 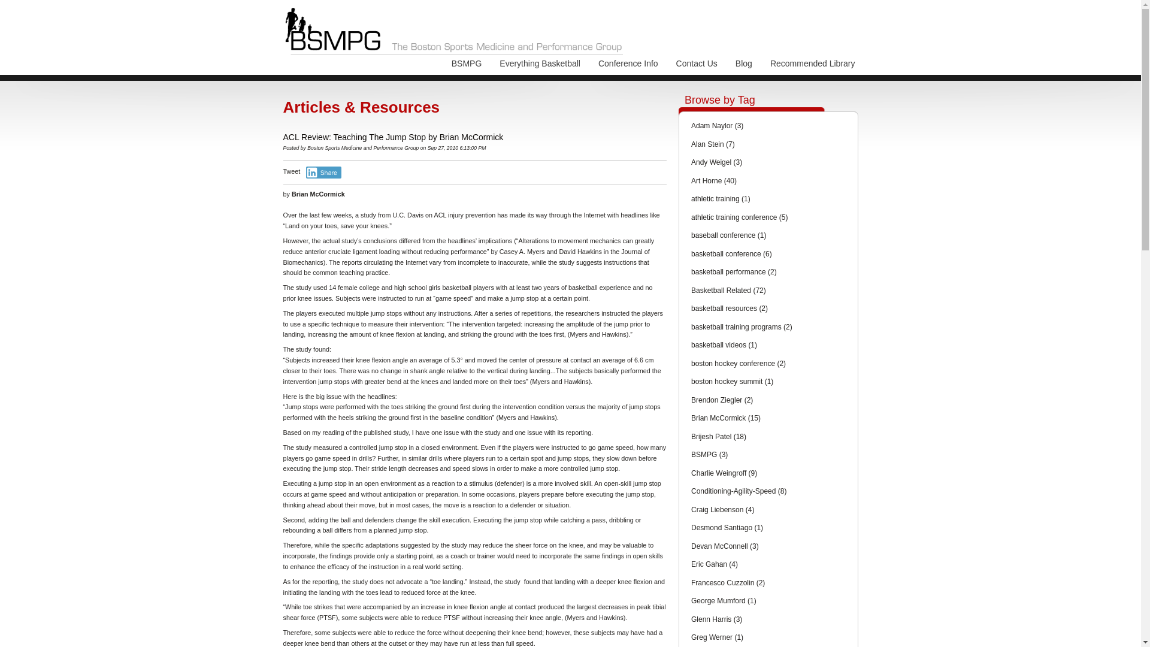 What do you see at coordinates (810, 66) in the screenshot?
I see `Recommended Library` at bounding box center [810, 66].